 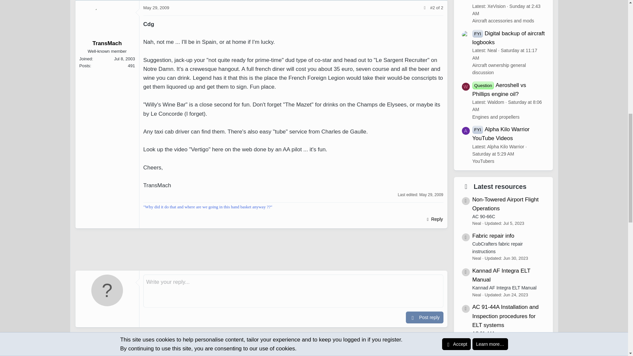 I want to click on Jul 28, 2024 at 2:43 AM, so click(x=506, y=7).